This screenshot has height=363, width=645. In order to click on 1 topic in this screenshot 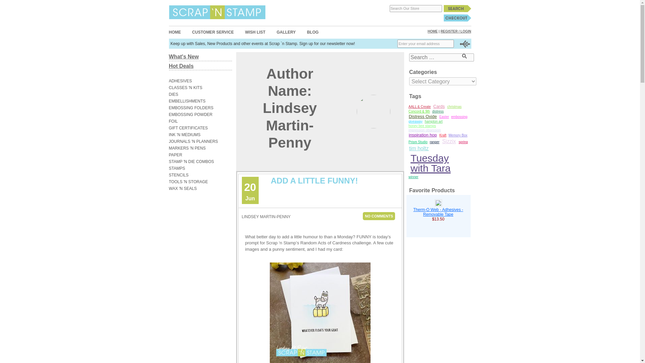, I will do `click(419, 112)`.